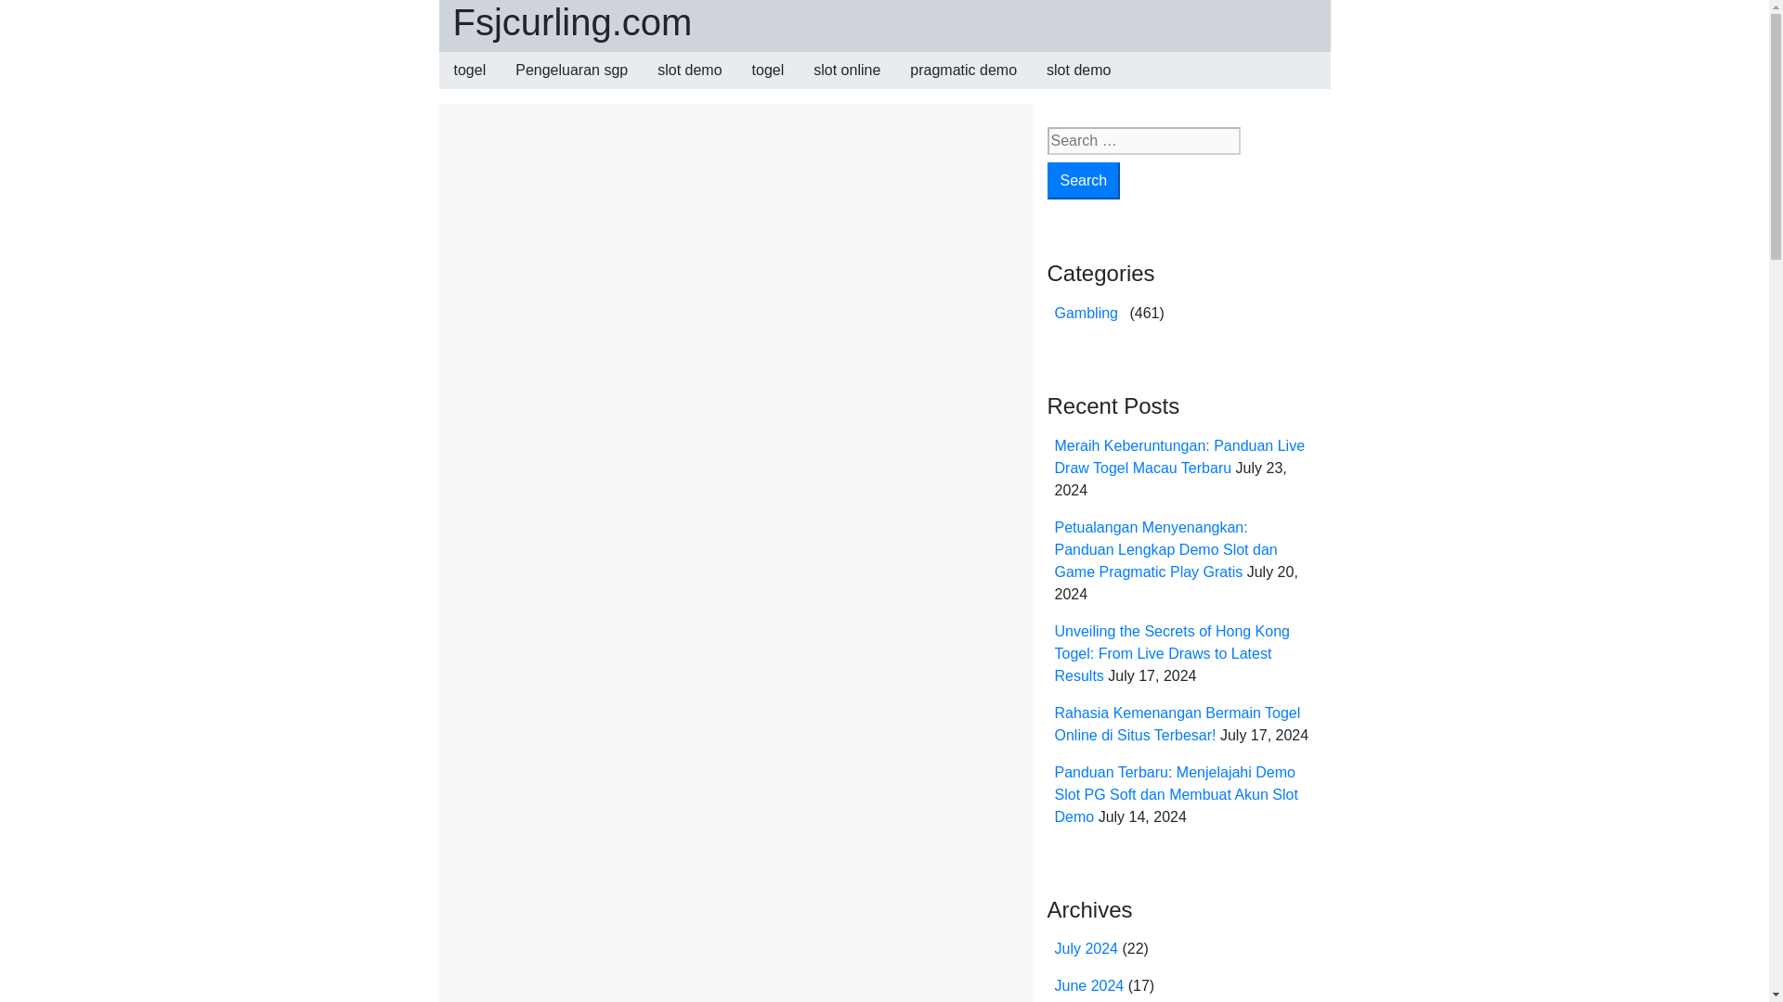 The height and width of the screenshot is (1002, 1783). What do you see at coordinates (1078, 71) in the screenshot?
I see `slot demo` at bounding box center [1078, 71].